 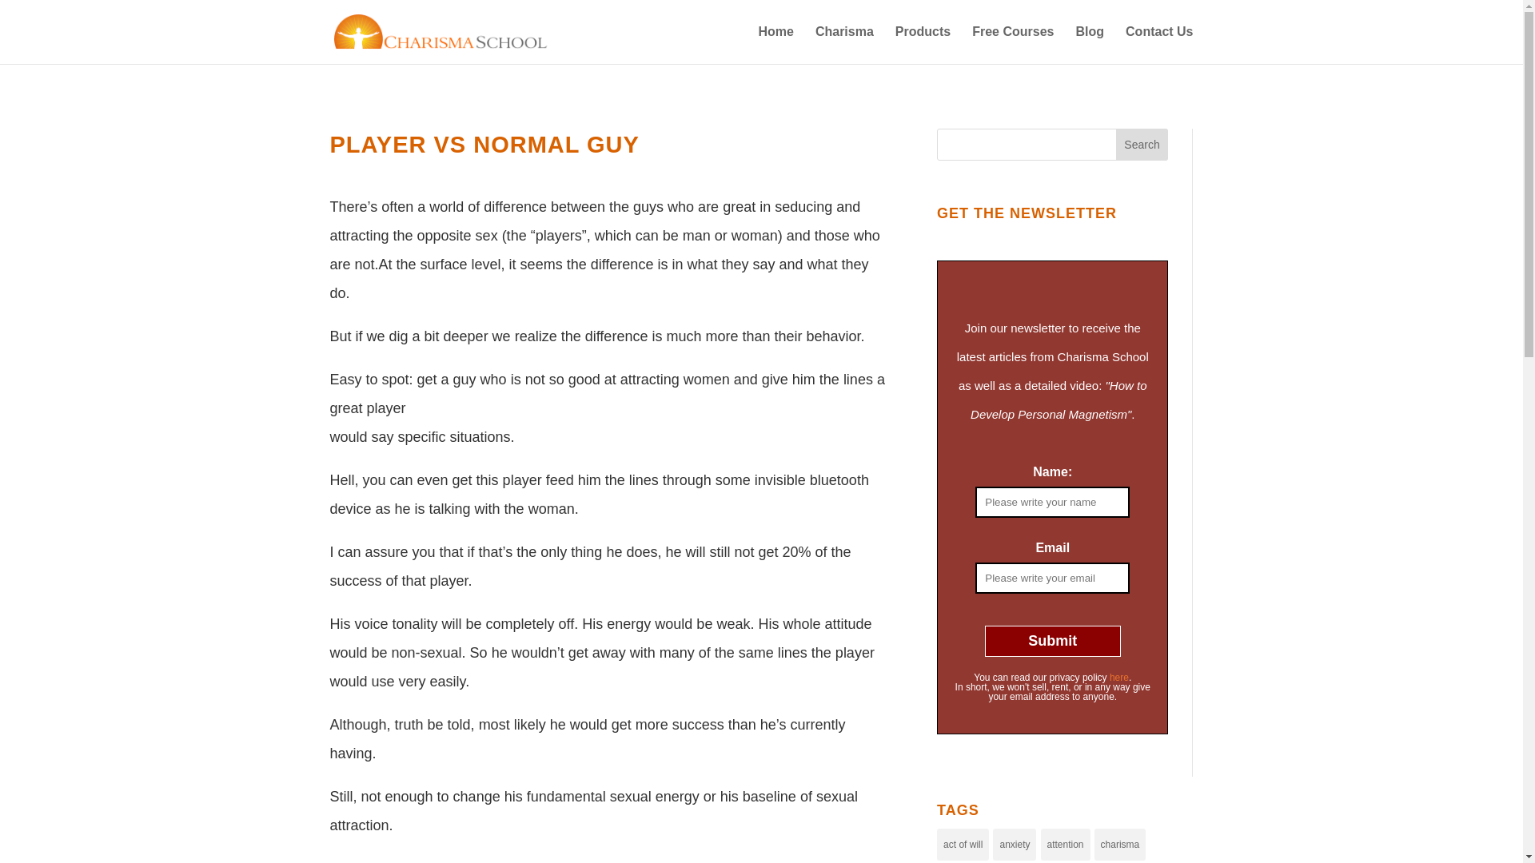 What do you see at coordinates (1120, 844) in the screenshot?
I see `charisma` at bounding box center [1120, 844].